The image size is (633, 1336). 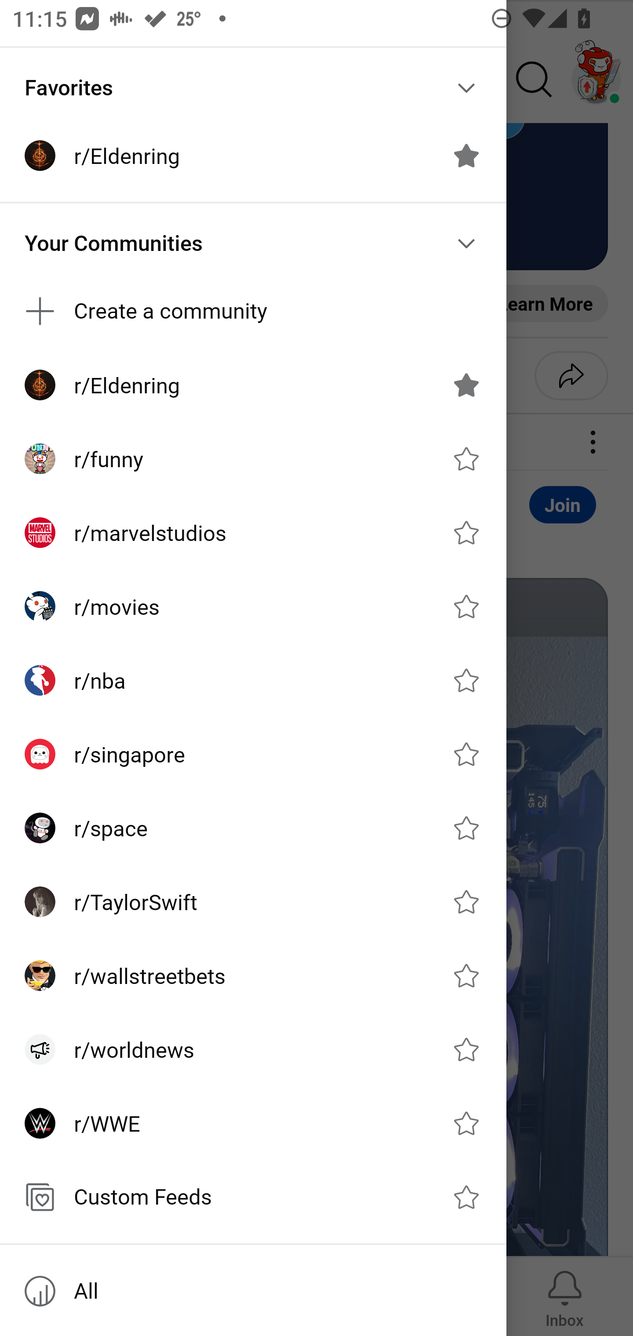 I want to click on r/movies Favorite r/movies, so click(x=253, y=606).